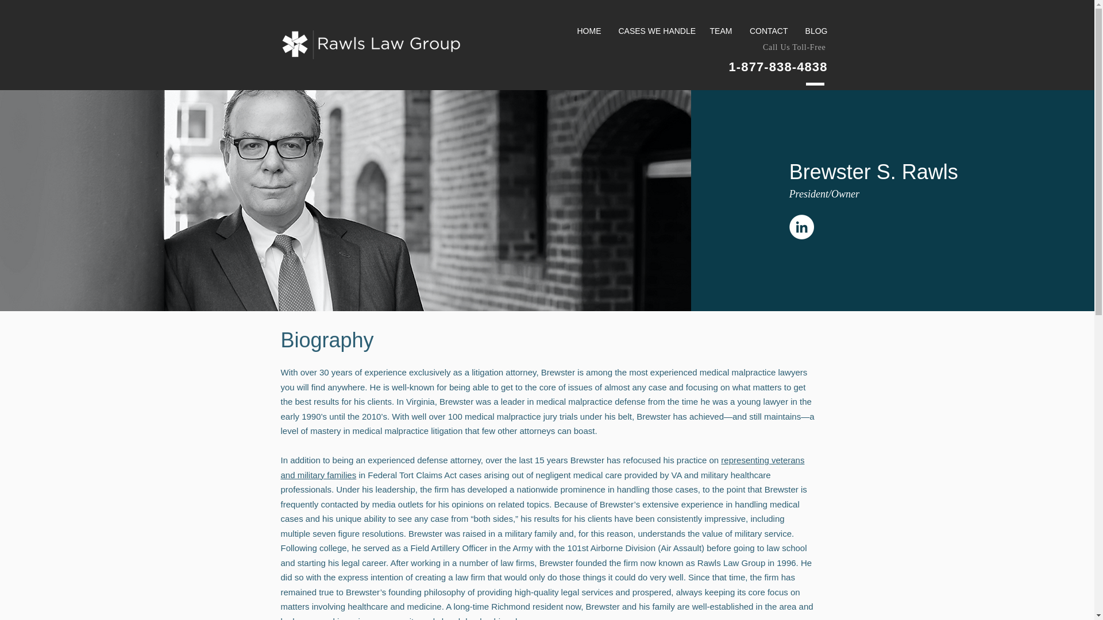 This screenshot has width=1103, height=620. Describe the element at coordinates (655, 31) in the screenshot. I see `CASES WE HANDLE` at that location.